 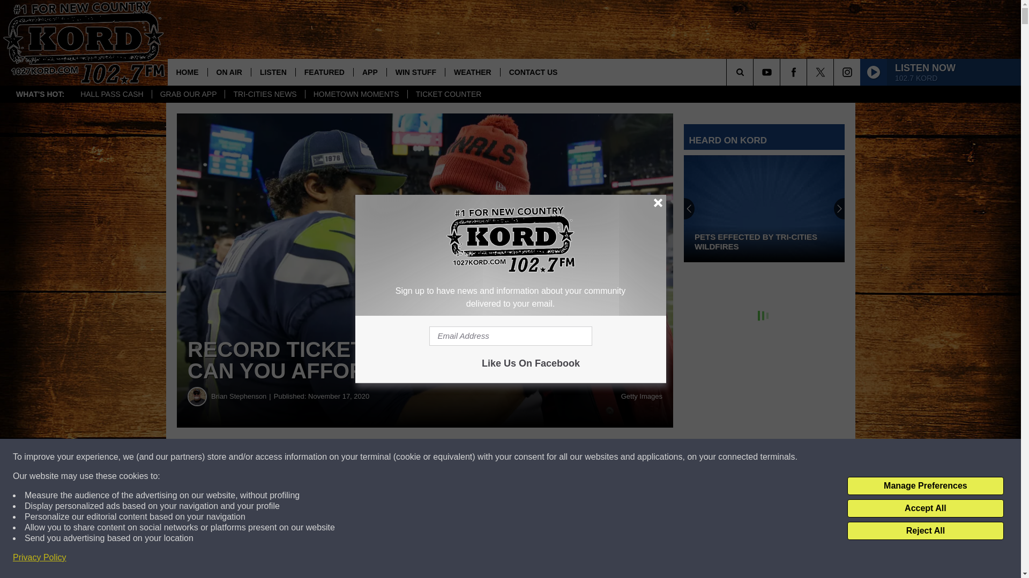 What do you see at coordinates (324, 72) in the screenshot?
I see `FEATURED` at bounding box center [324, 72].